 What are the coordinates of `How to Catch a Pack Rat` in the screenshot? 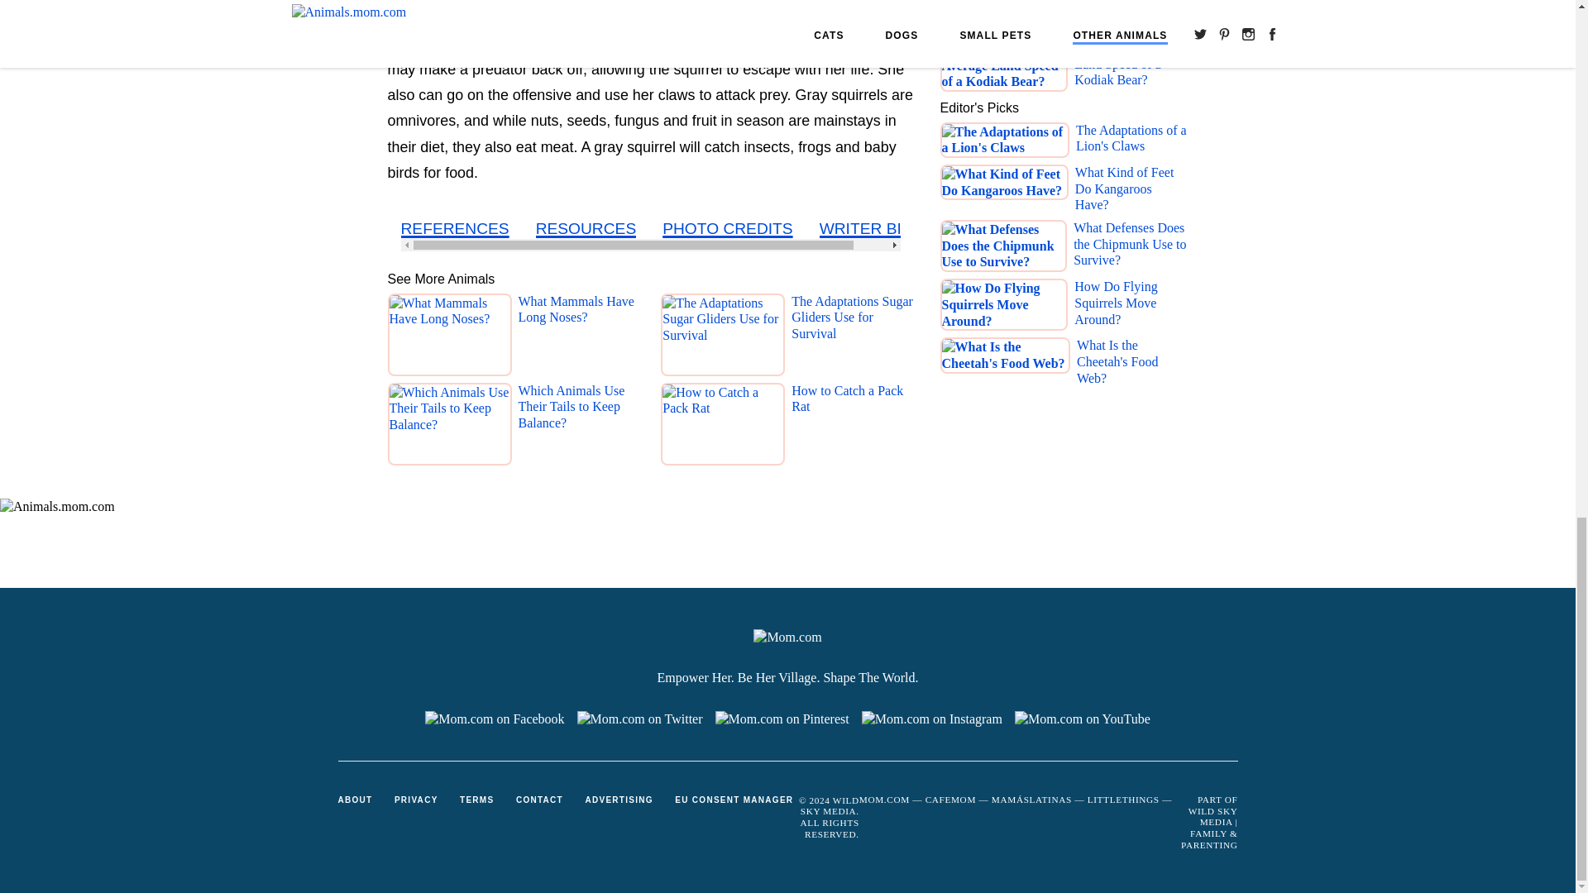 It's located at (852, 427).